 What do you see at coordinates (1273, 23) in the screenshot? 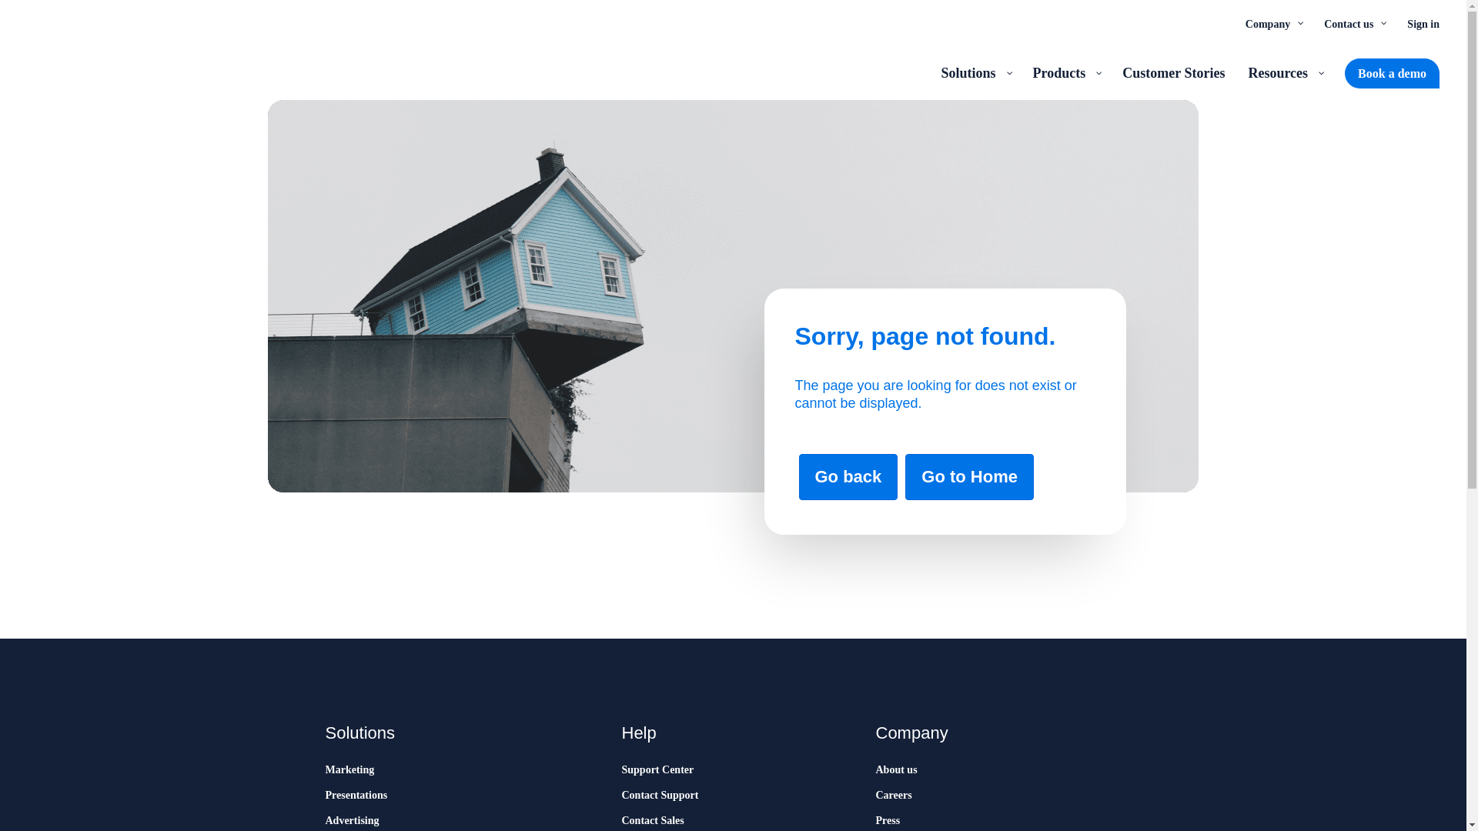
I see `Company` at bounding box center [1273, 23].